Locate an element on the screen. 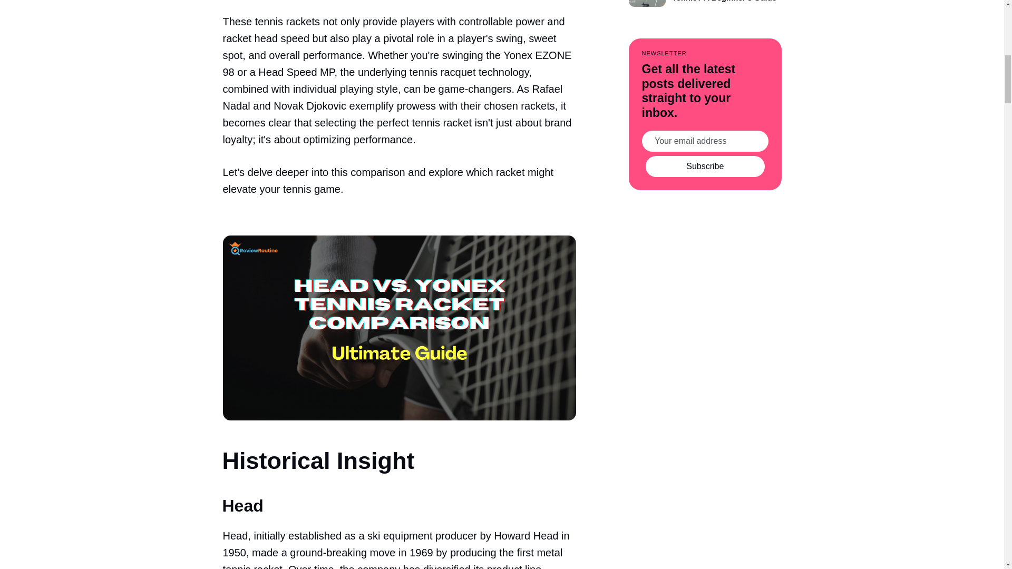 The image size is (1012, 569). What is a Smash Shot in Tennis? A Beginner's Guide is located at coordinates (705, 4).